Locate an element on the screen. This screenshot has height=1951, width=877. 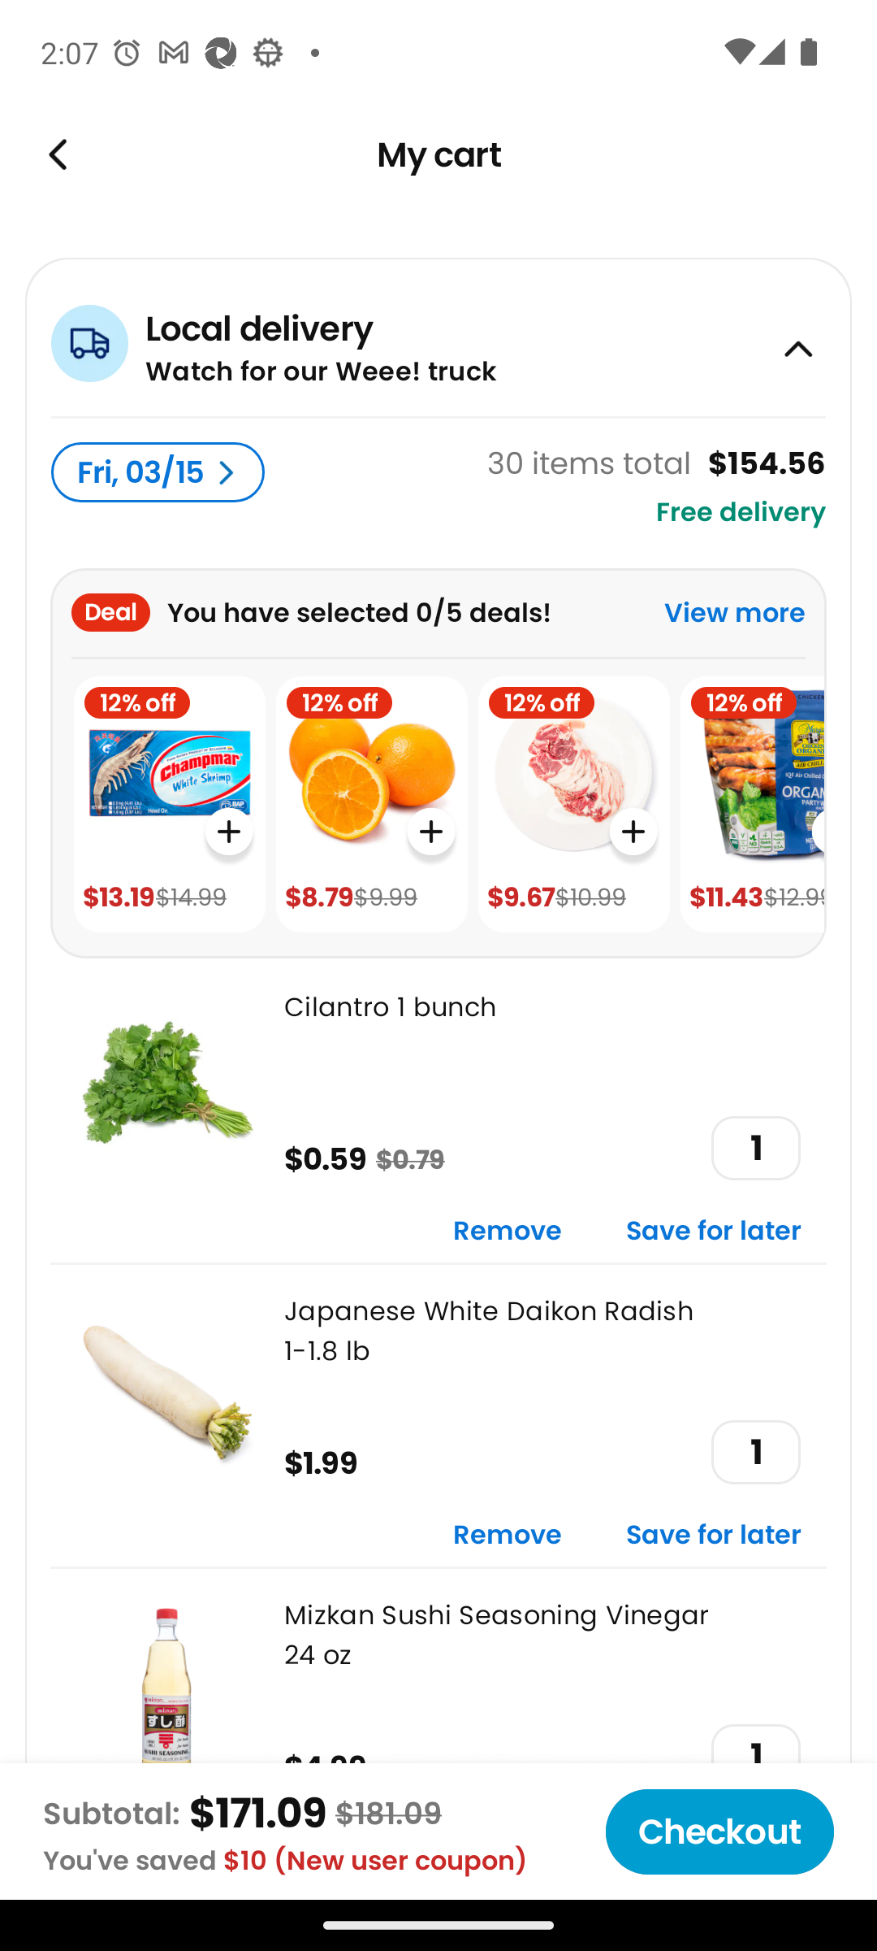
Save for later is located at coordinates (714, 1536).